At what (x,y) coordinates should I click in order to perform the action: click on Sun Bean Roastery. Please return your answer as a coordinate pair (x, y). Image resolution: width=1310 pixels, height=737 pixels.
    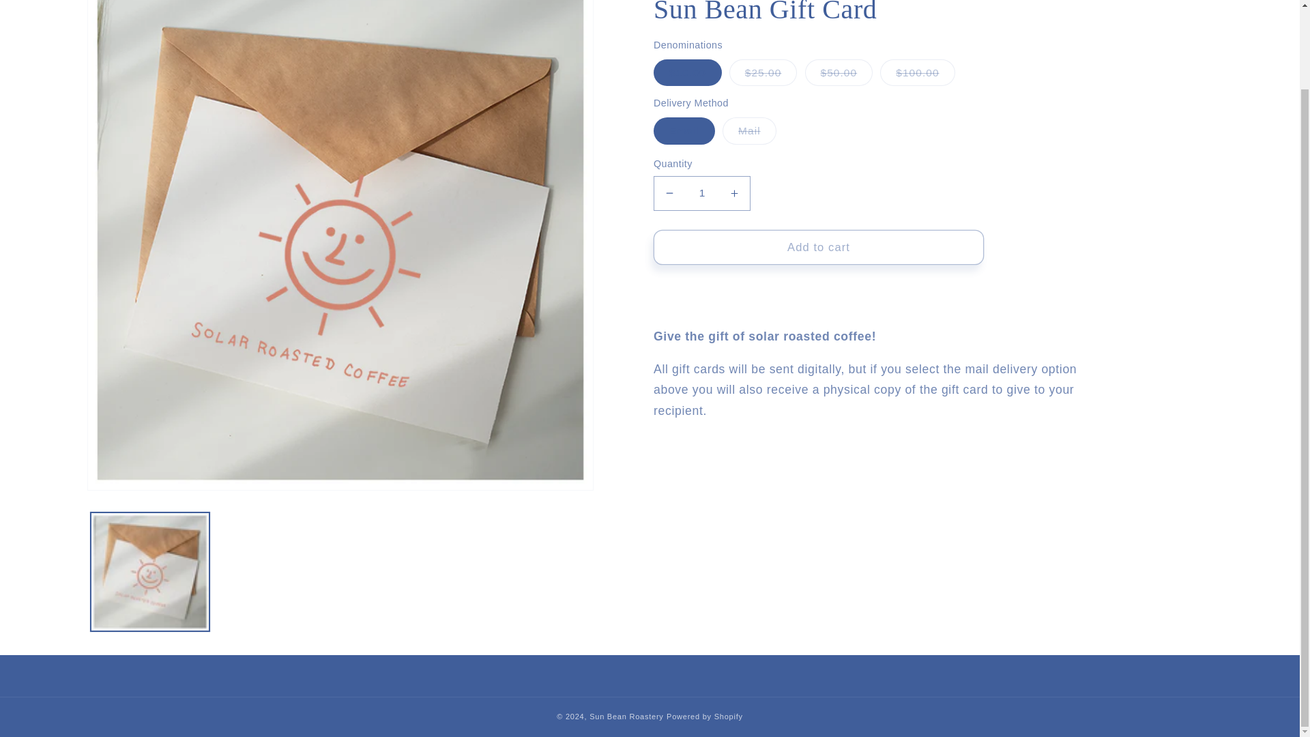
    Looking at the image, I should click on (626, 717).